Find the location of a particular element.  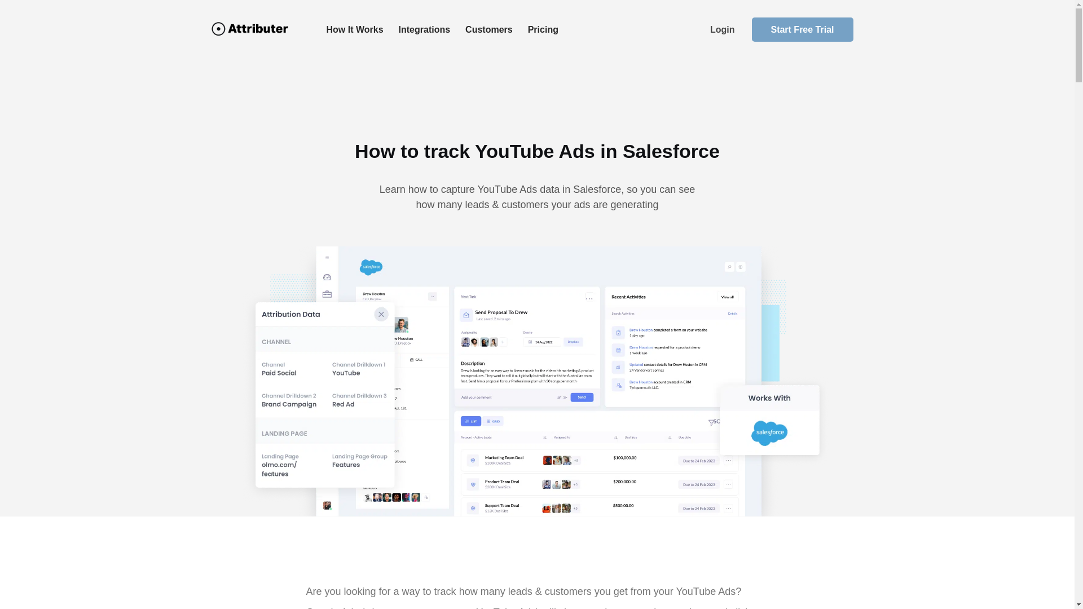

Salesforce - YouTube Ads is located at coordinates (537, 380).